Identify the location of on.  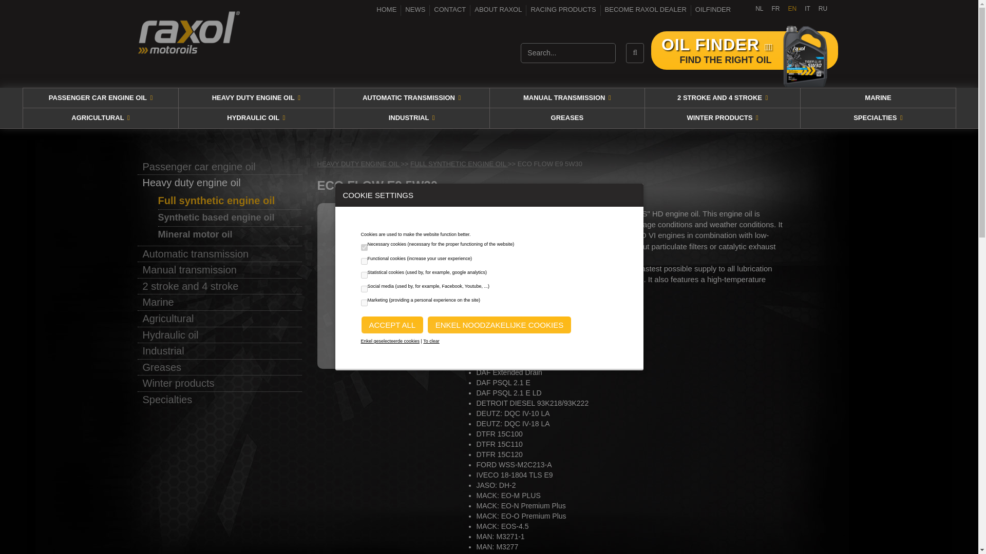
(364, 303).